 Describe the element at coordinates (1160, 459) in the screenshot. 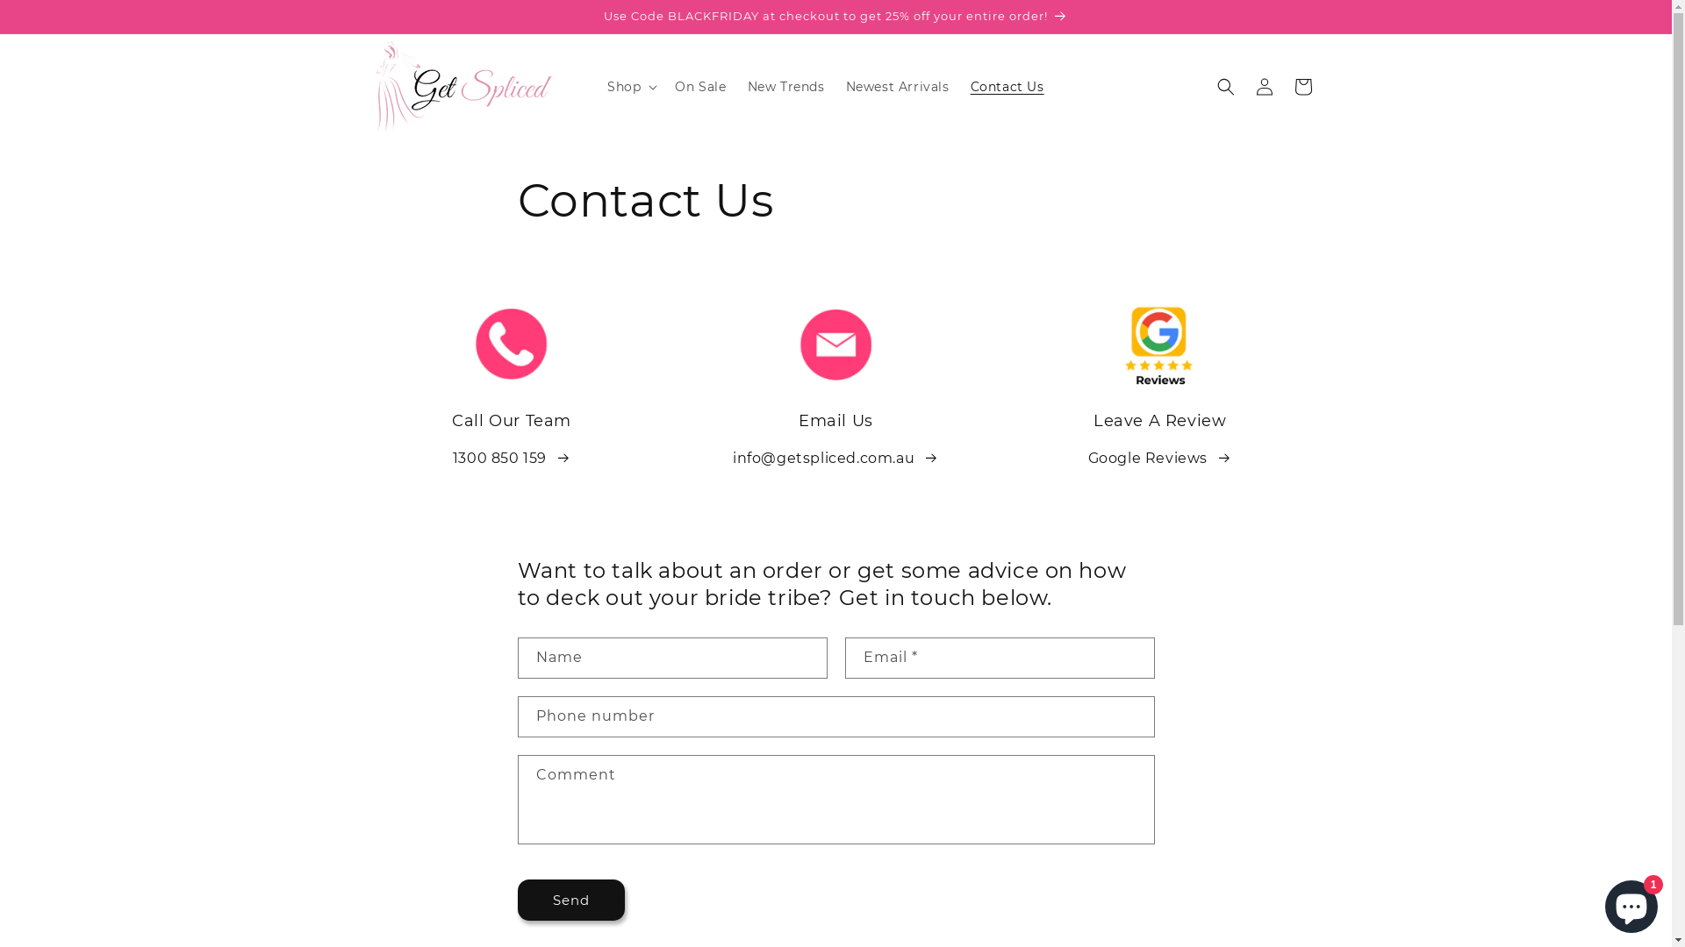

I see `Google Reviews ` at that location.